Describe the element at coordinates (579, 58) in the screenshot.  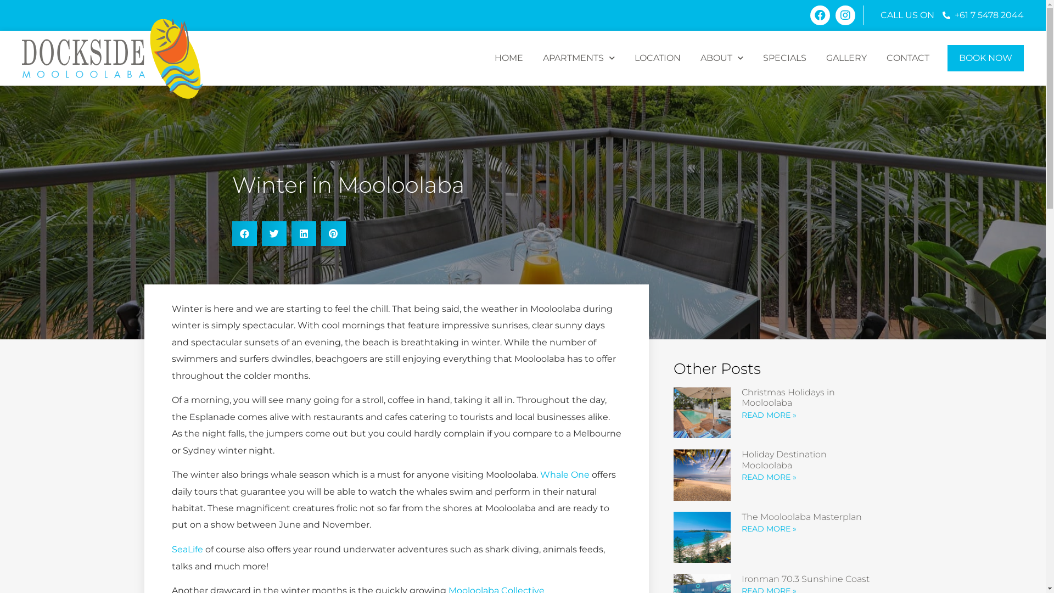
I see `APARTMENTS` at that location.